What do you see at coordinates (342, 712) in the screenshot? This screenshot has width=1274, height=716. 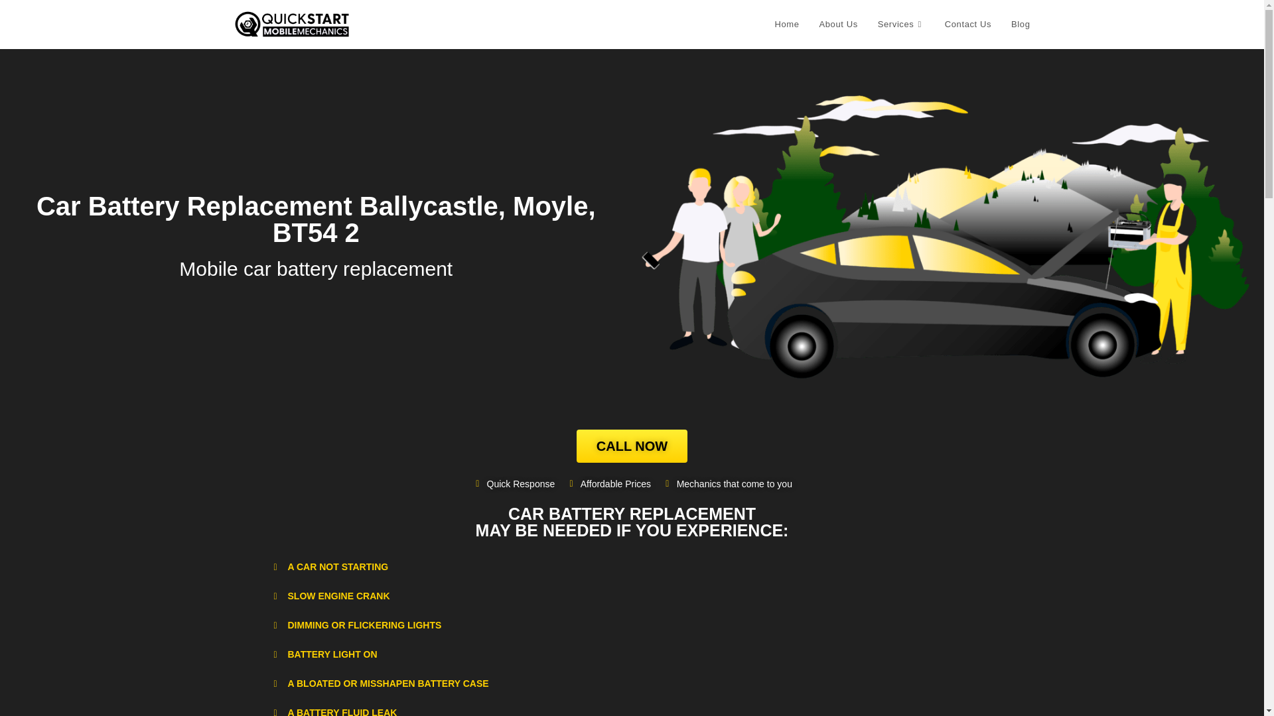 I see `A BATTERY FLUID LEAK` at bounding box center [342, 712].